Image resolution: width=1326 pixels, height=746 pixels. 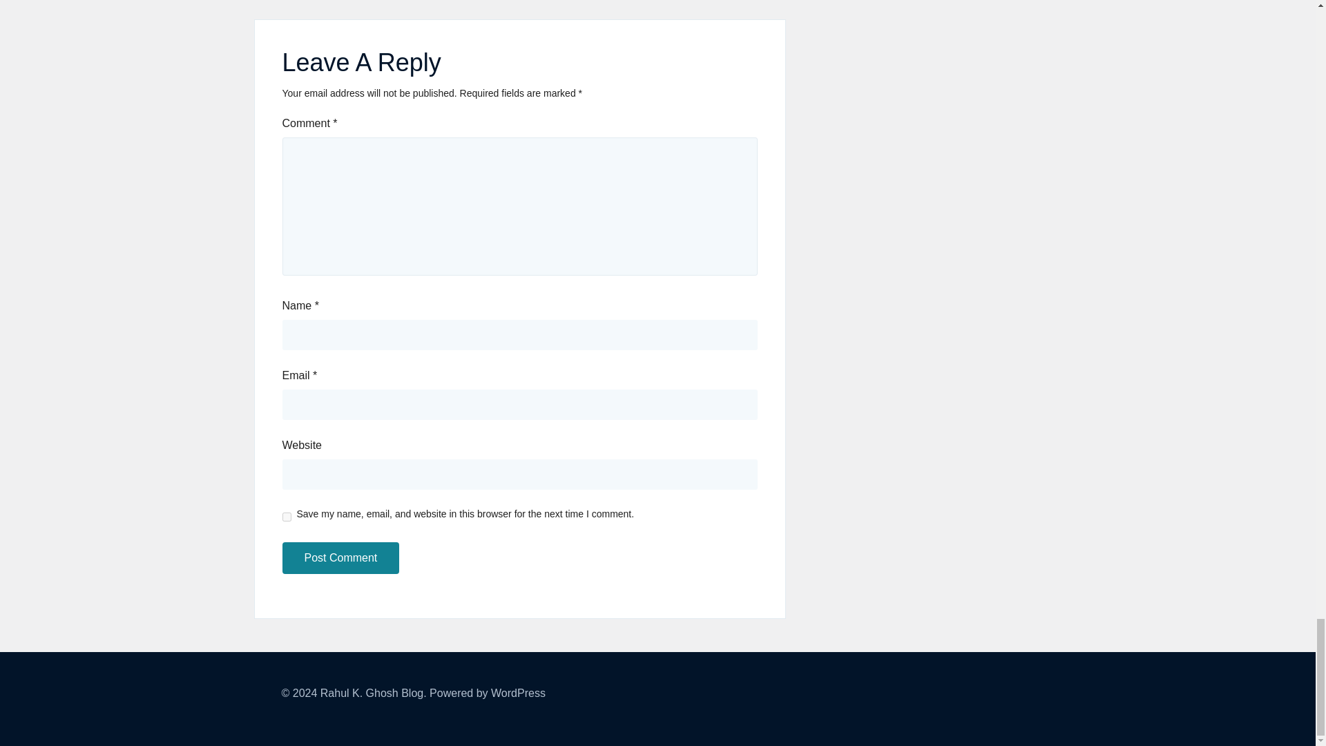 What do you see at coordinates (374, 692) in the screenshot?
I see `Rahul K. Ghosh Blog.` at bounding box center [374, 692].